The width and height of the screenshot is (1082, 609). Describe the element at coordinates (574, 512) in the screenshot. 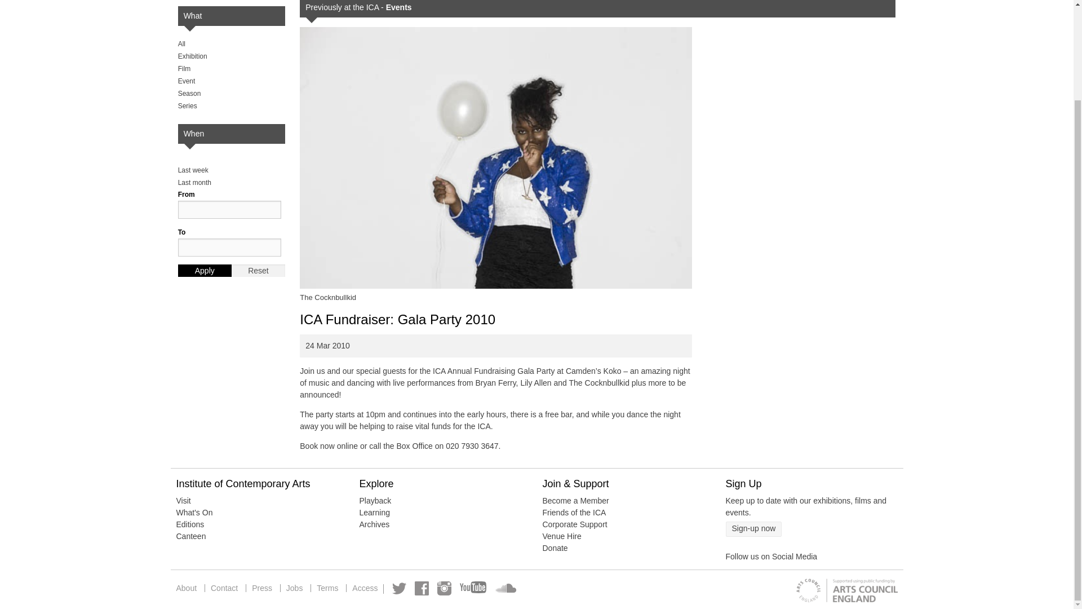

I see `Friends of the ICA` at that location.